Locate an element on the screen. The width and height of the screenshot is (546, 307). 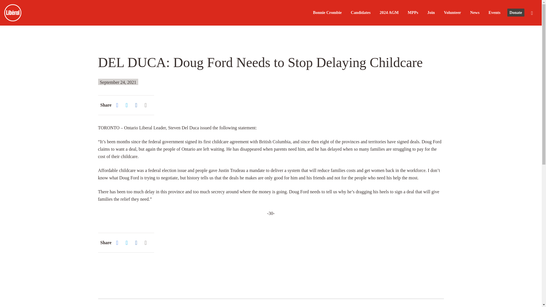
Bonnie Crombie is located at coordinates (327, 13).